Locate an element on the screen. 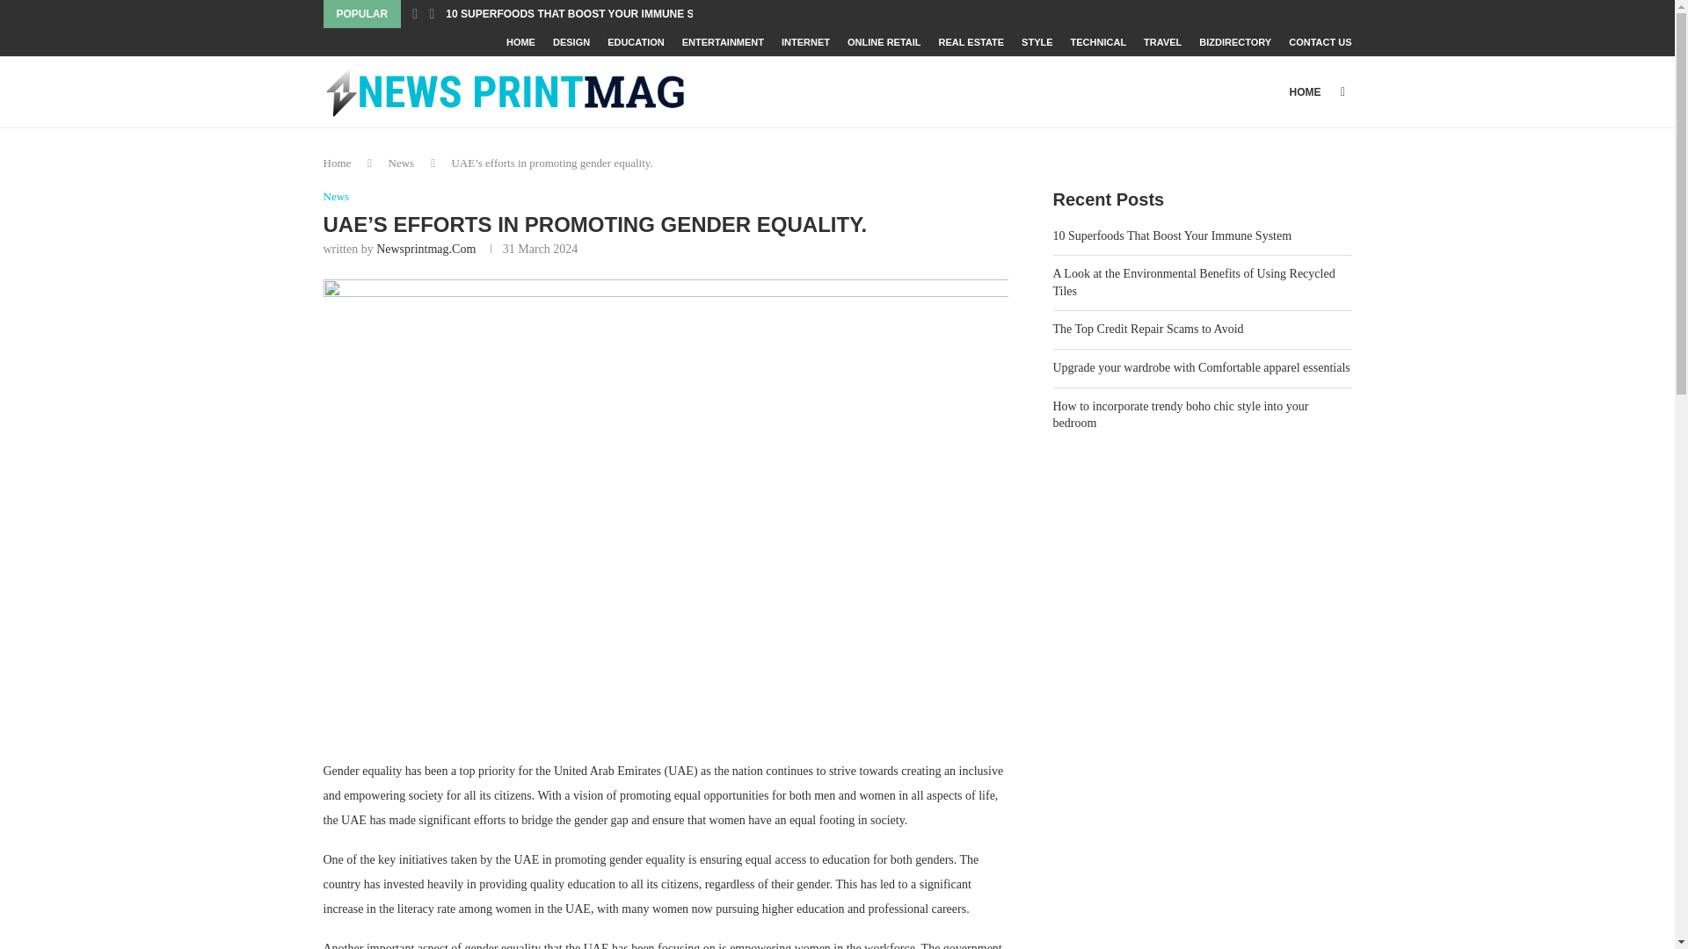 The width and height of the screenshot is (1688, 949). CONTACT US is located at coordinates (1321, 42).